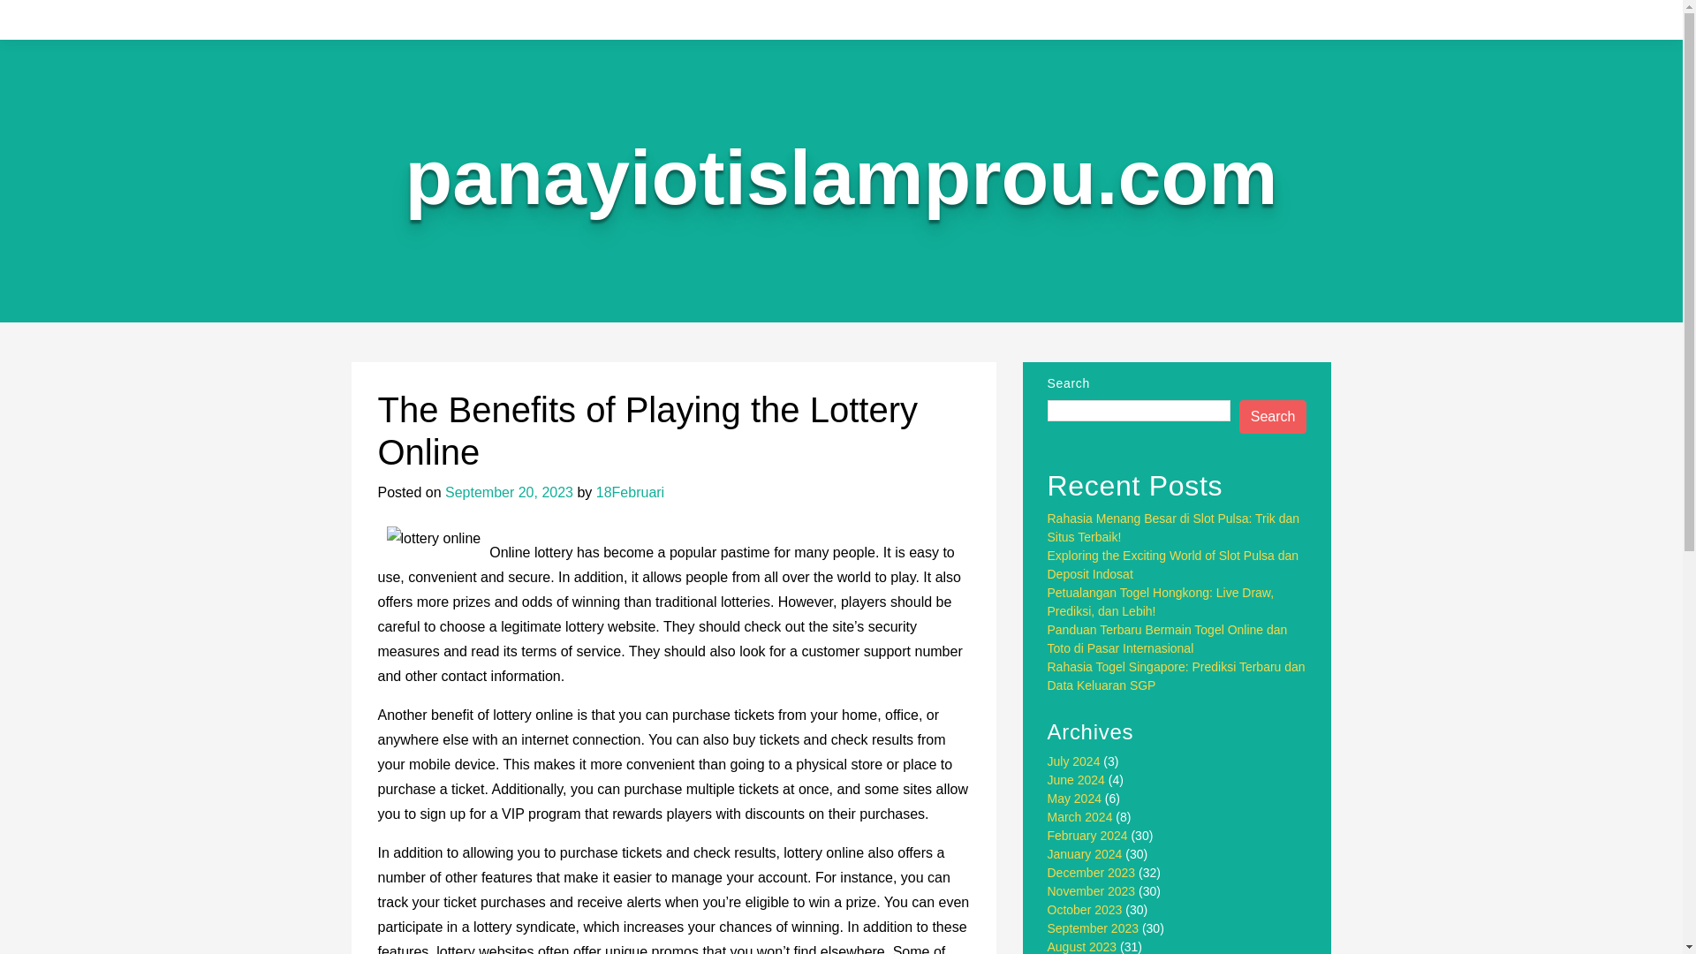 This screenshot has height=954, width=1696. Describe the element at coordinates (631, 491) in the screenshot. I see `18Februari` at that location.